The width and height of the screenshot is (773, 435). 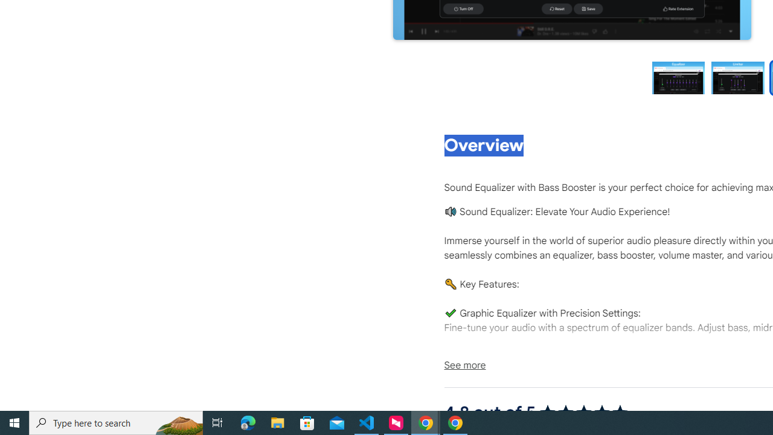 I want to click on Preview slide 1, so click(x=678, y=77).